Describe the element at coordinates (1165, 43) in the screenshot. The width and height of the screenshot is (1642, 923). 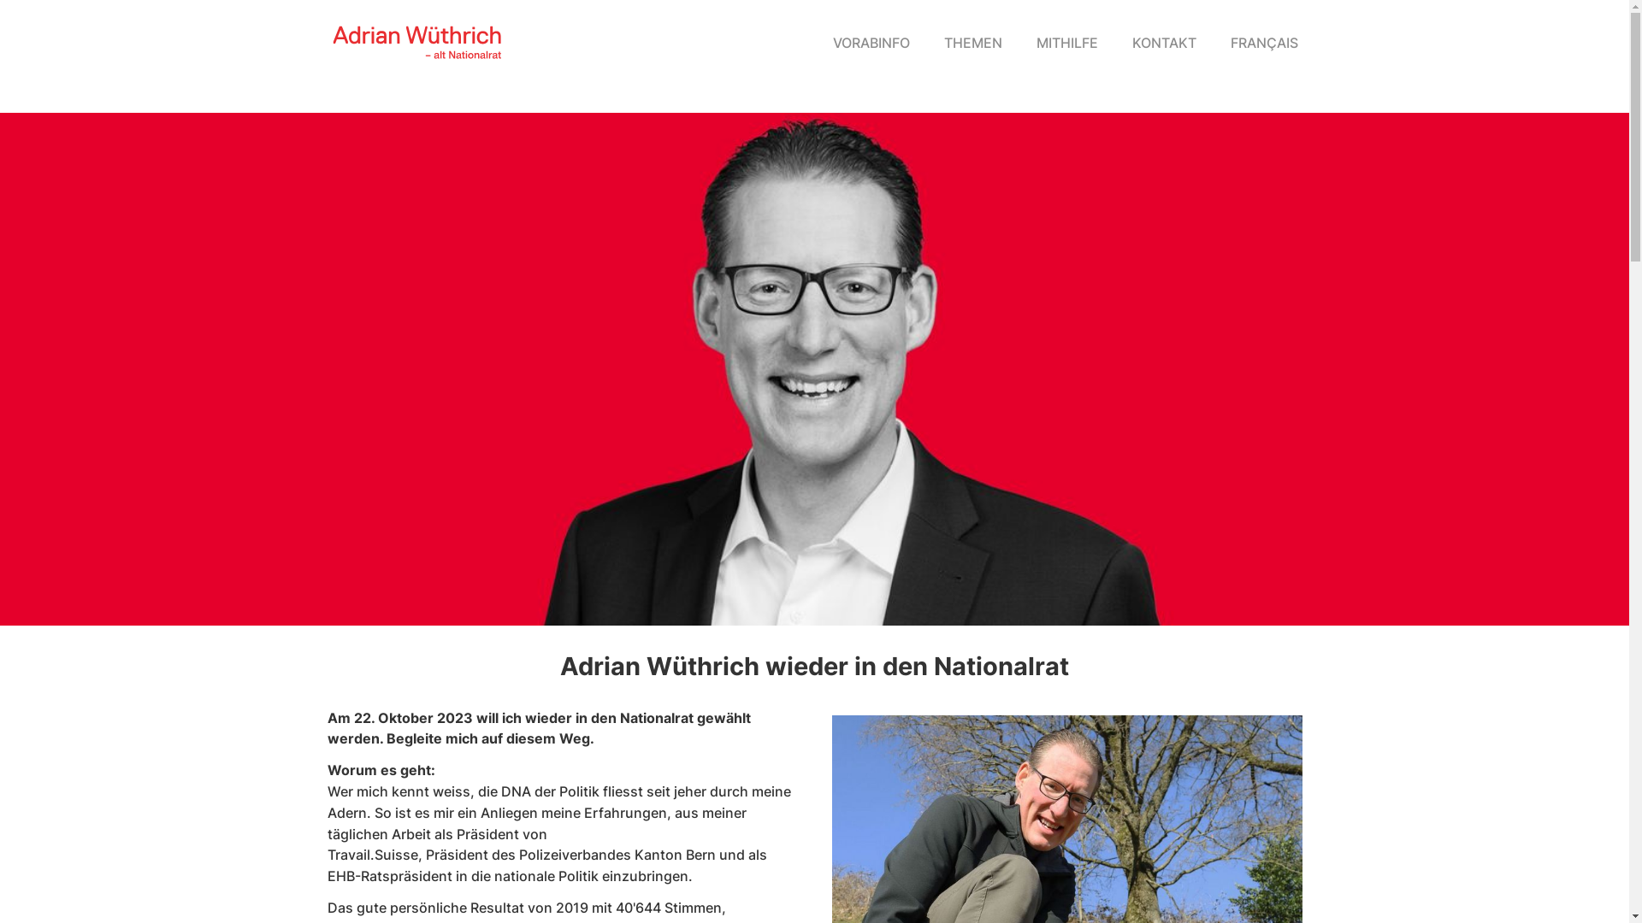
I see `KONTAKT` at that location.